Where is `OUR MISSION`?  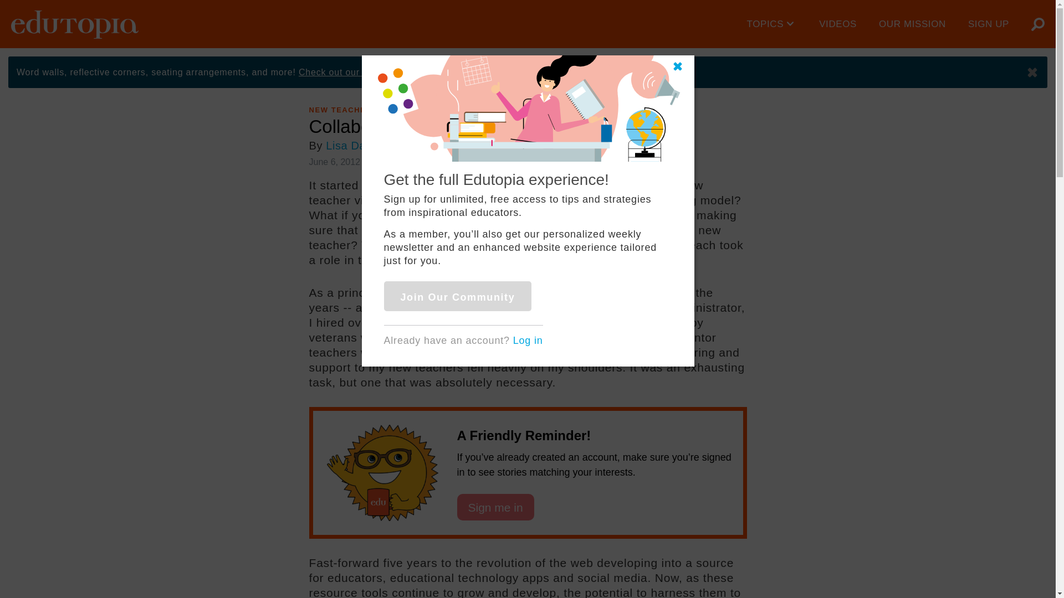
OUR MISSION is located at coordinates (912, 24).